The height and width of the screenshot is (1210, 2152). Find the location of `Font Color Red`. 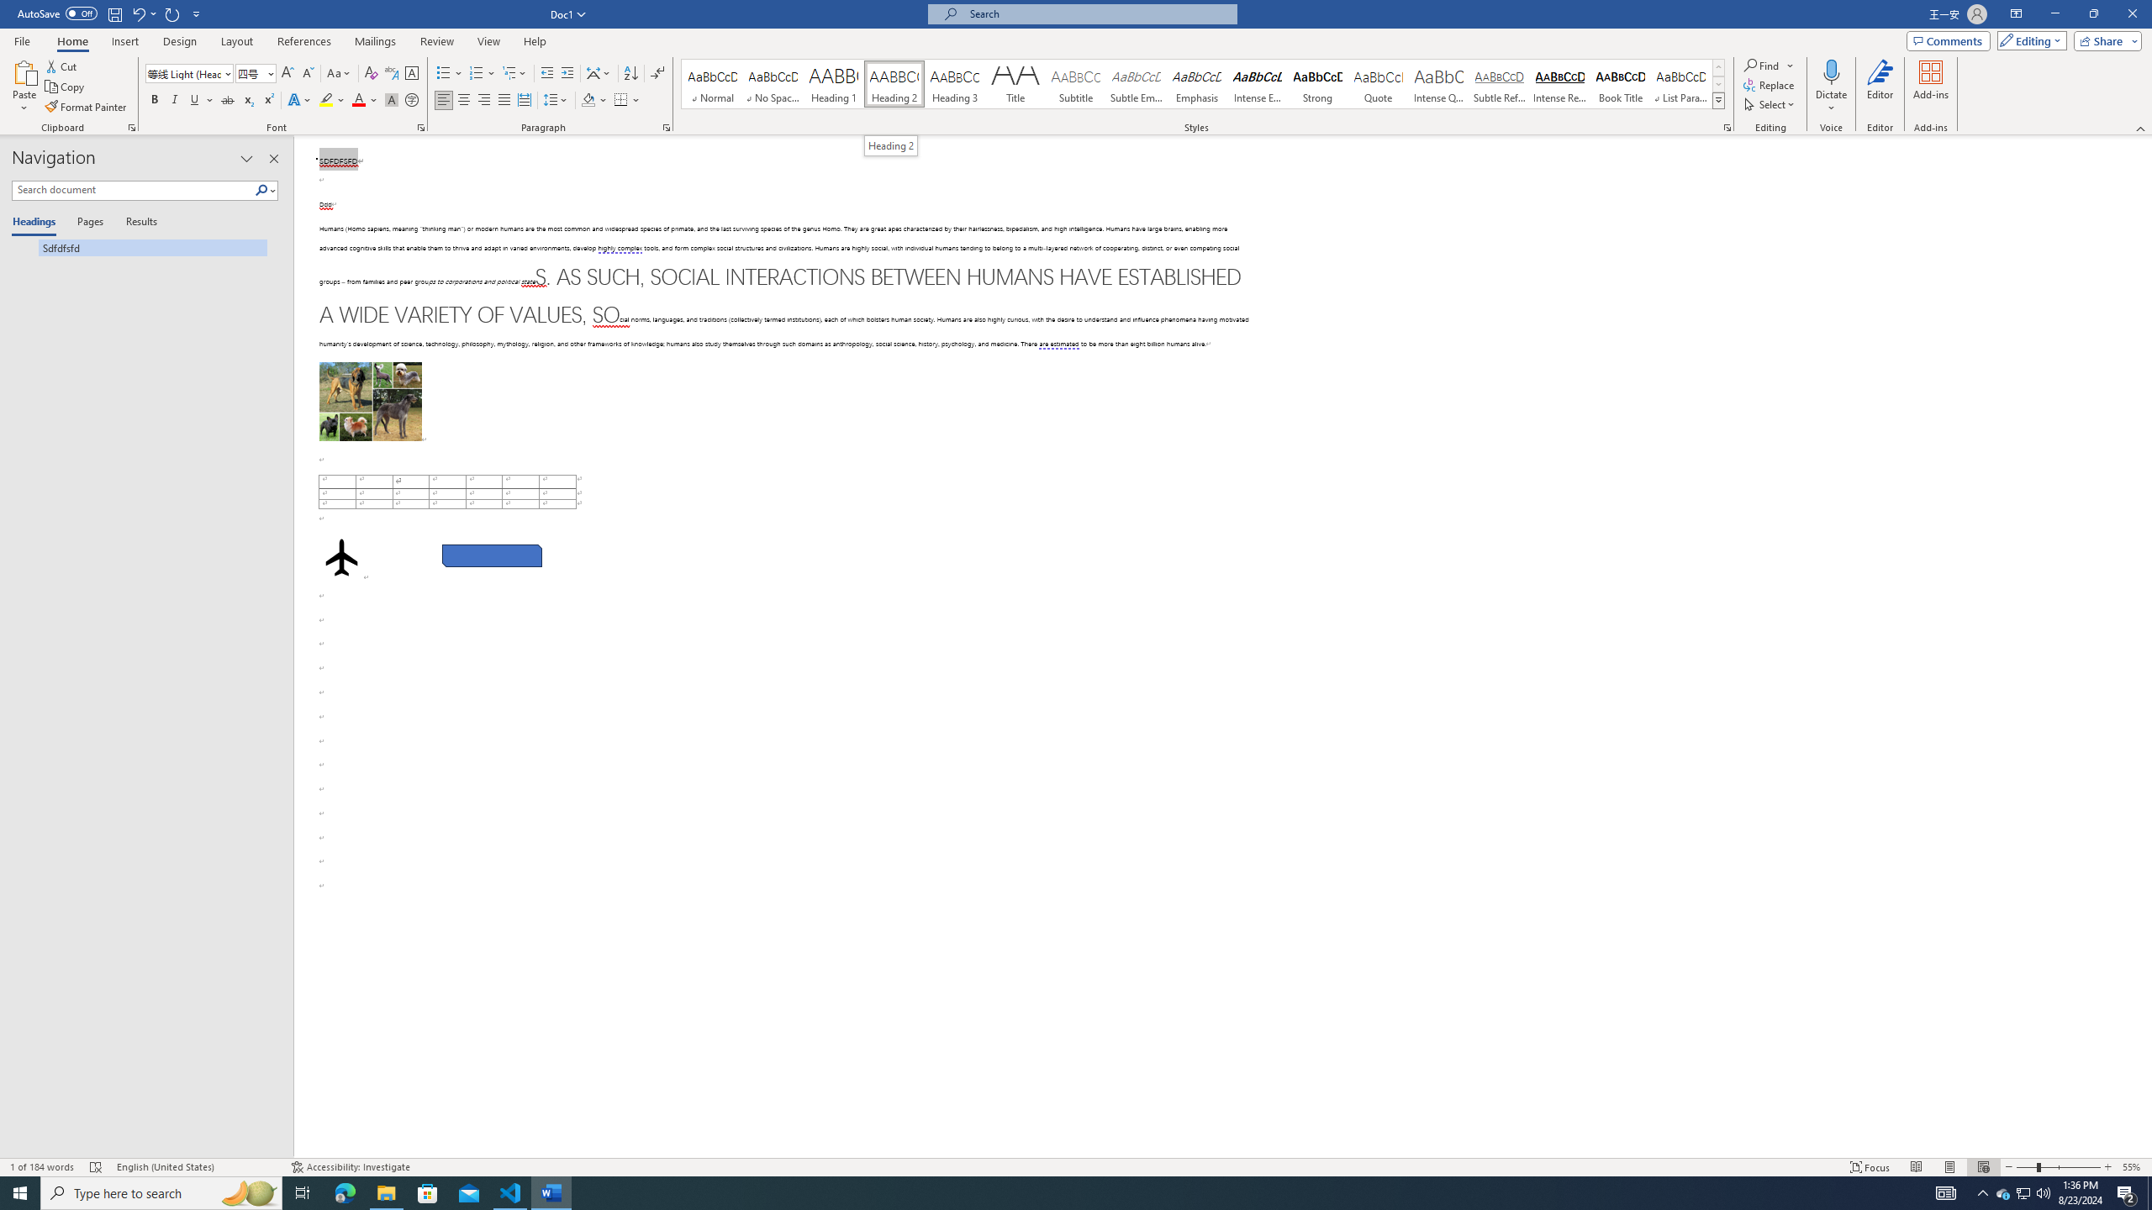

Font Color Red is located at coordinates (358, 101).